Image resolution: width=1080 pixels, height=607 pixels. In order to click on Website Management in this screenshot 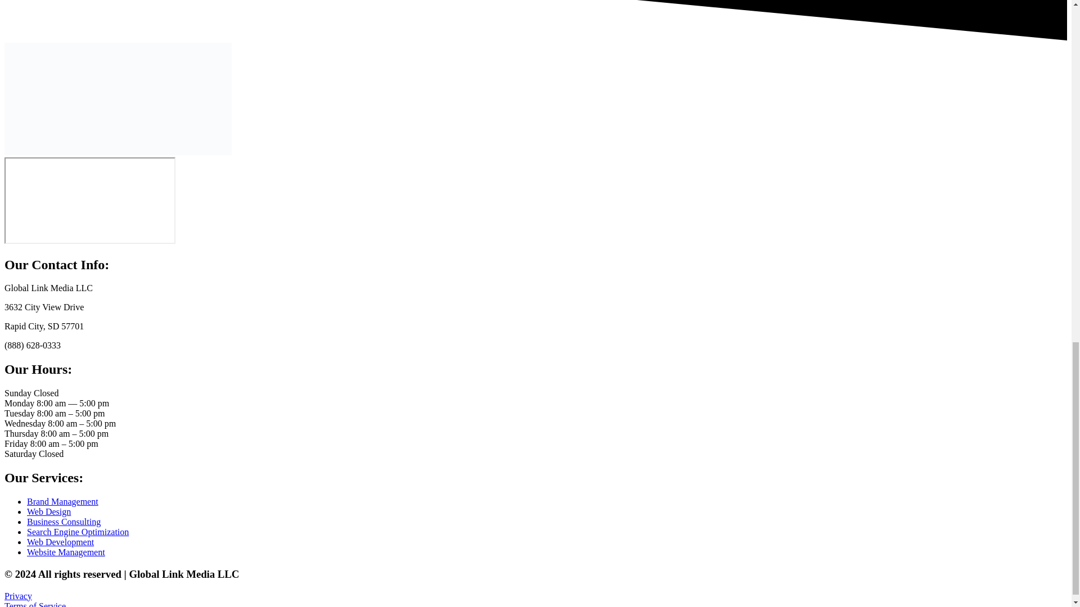, I will do `click(66, 552)`.